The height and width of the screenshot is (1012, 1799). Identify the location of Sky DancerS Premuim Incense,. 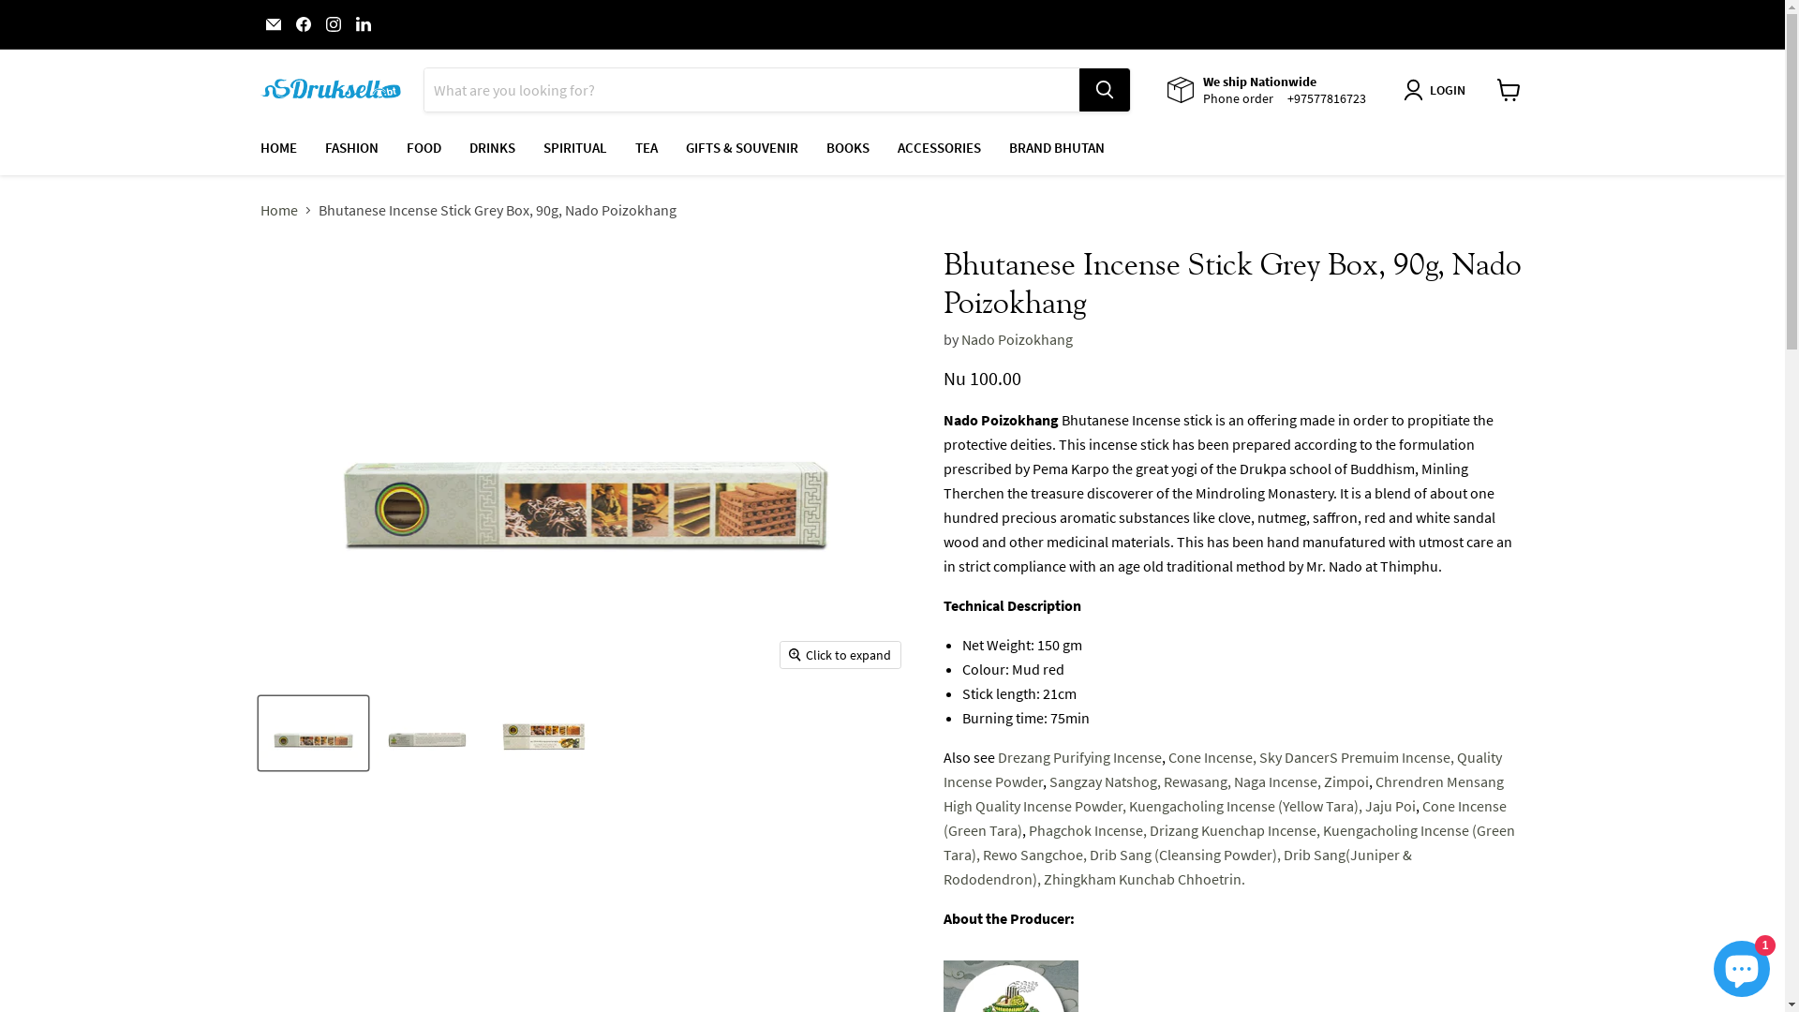
(1357, 757).